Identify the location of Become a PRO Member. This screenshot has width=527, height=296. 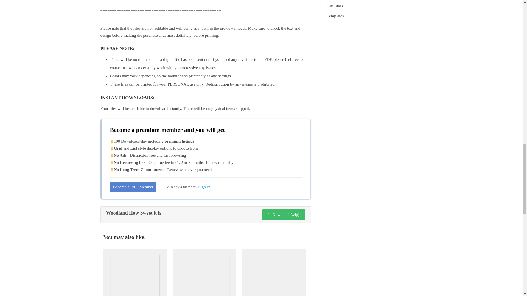
(133, 187).